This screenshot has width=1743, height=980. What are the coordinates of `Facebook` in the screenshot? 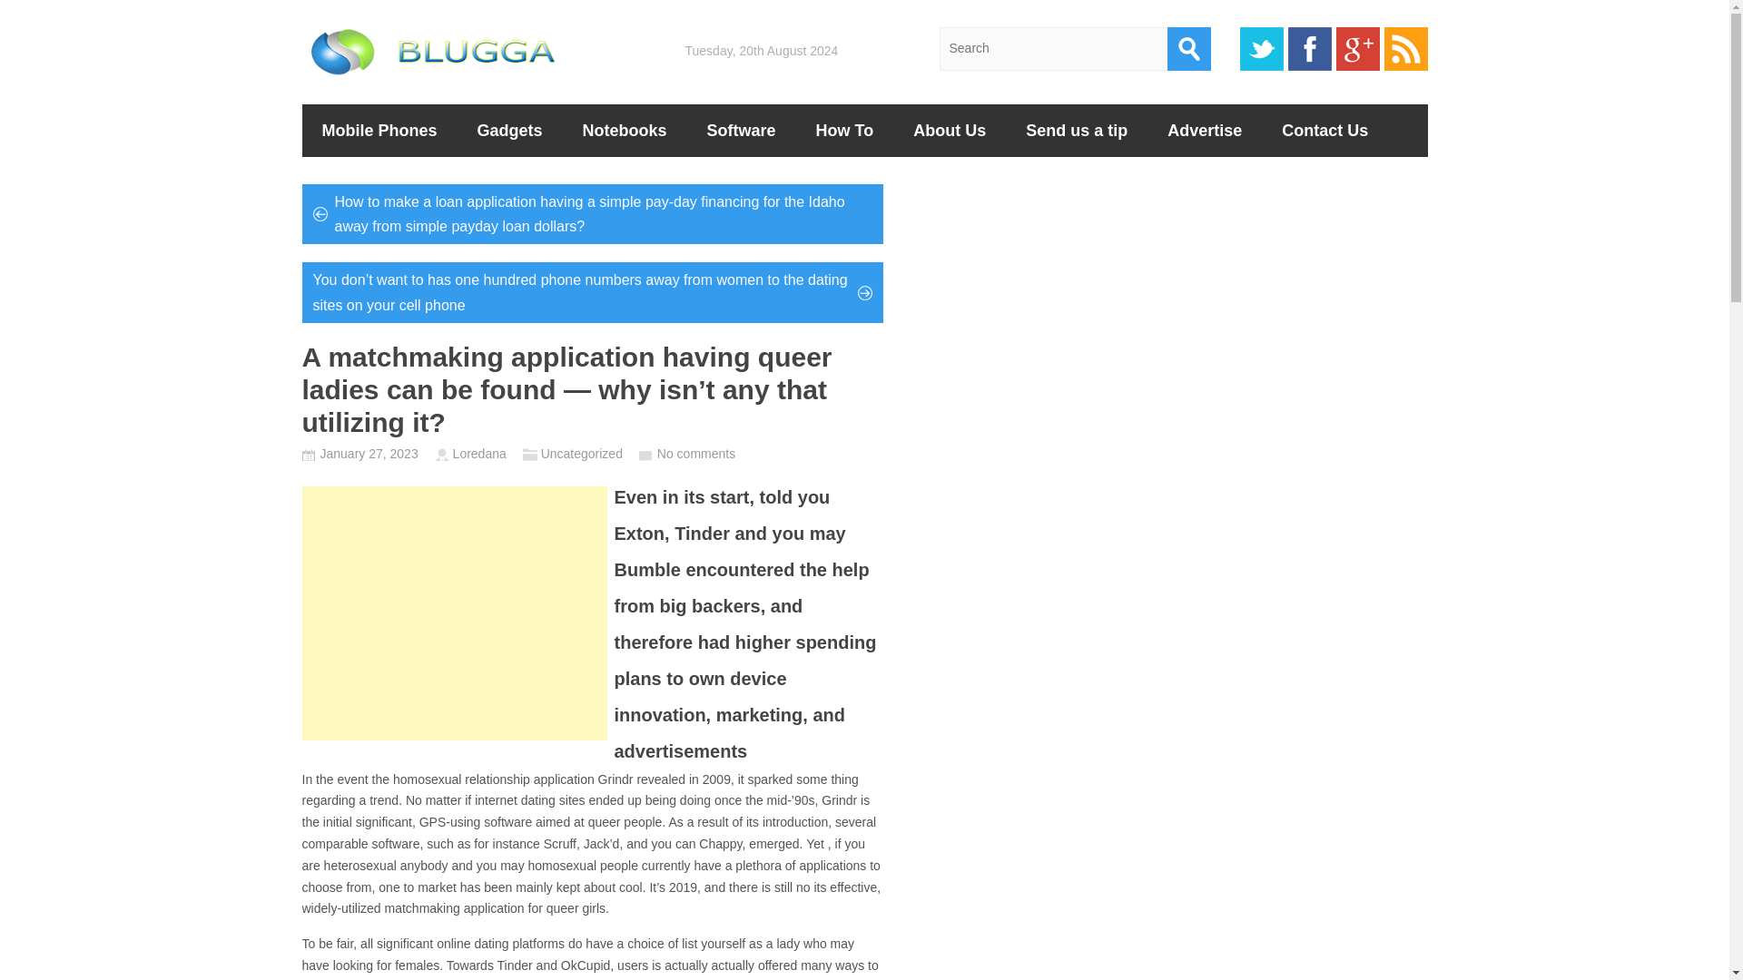 It's located at (1309, 49).